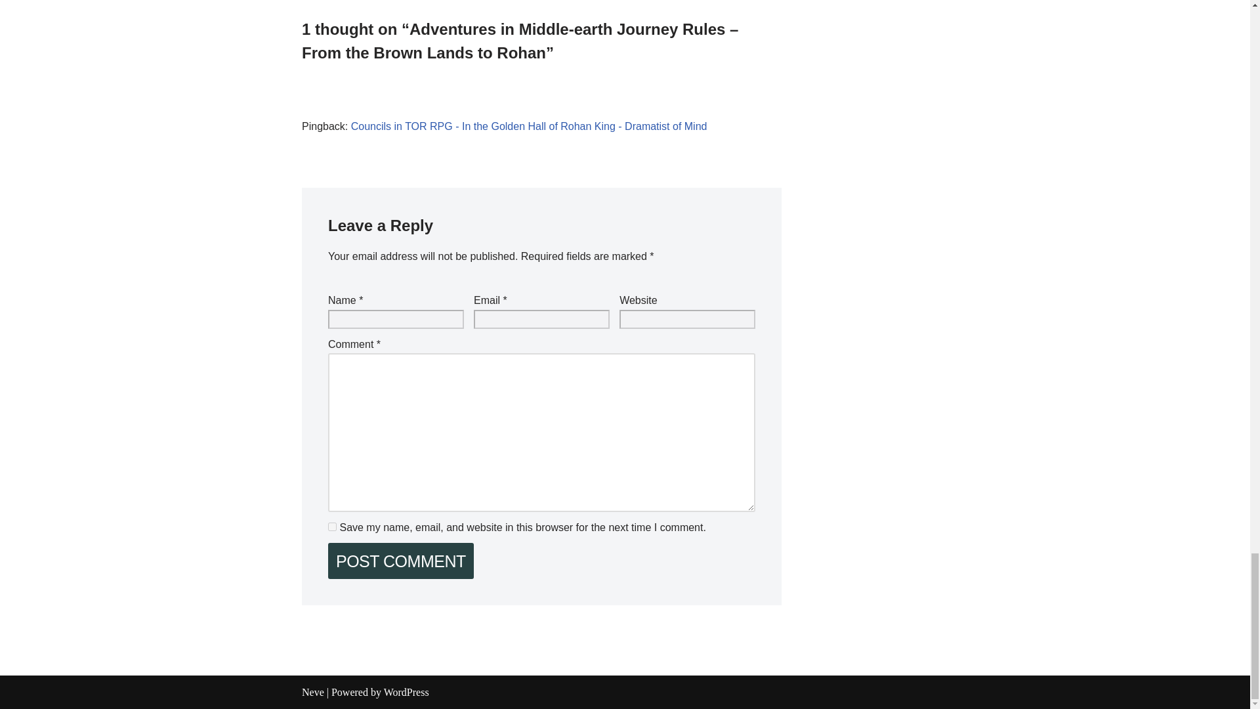 The width and height of the screenshot is (1260, 709). Describe the element at coordinates (332, 526) in the screenshot. I see `yes` at that location.